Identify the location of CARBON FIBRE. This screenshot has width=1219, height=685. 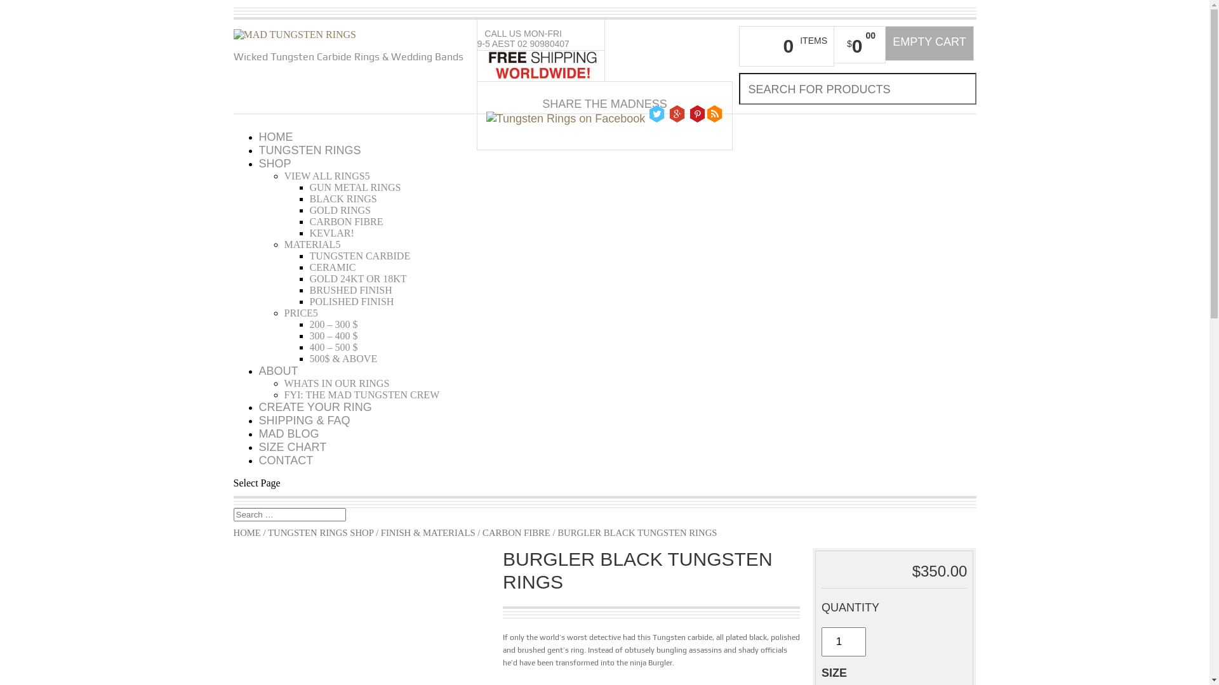
(347, 222).